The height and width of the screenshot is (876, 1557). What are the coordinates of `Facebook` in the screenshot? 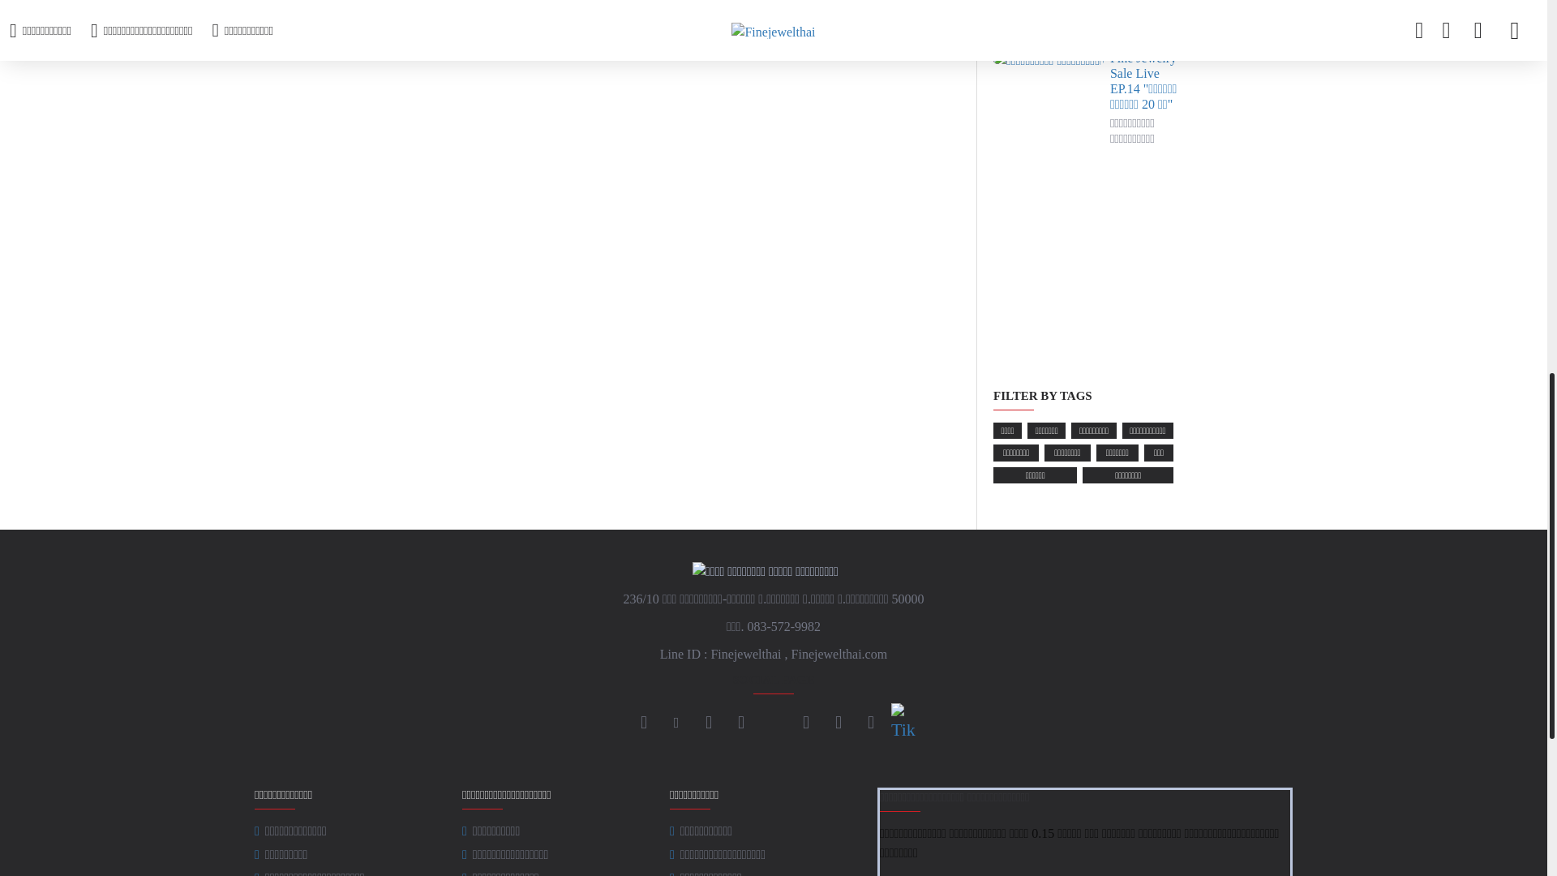 It's located at (644, 722).